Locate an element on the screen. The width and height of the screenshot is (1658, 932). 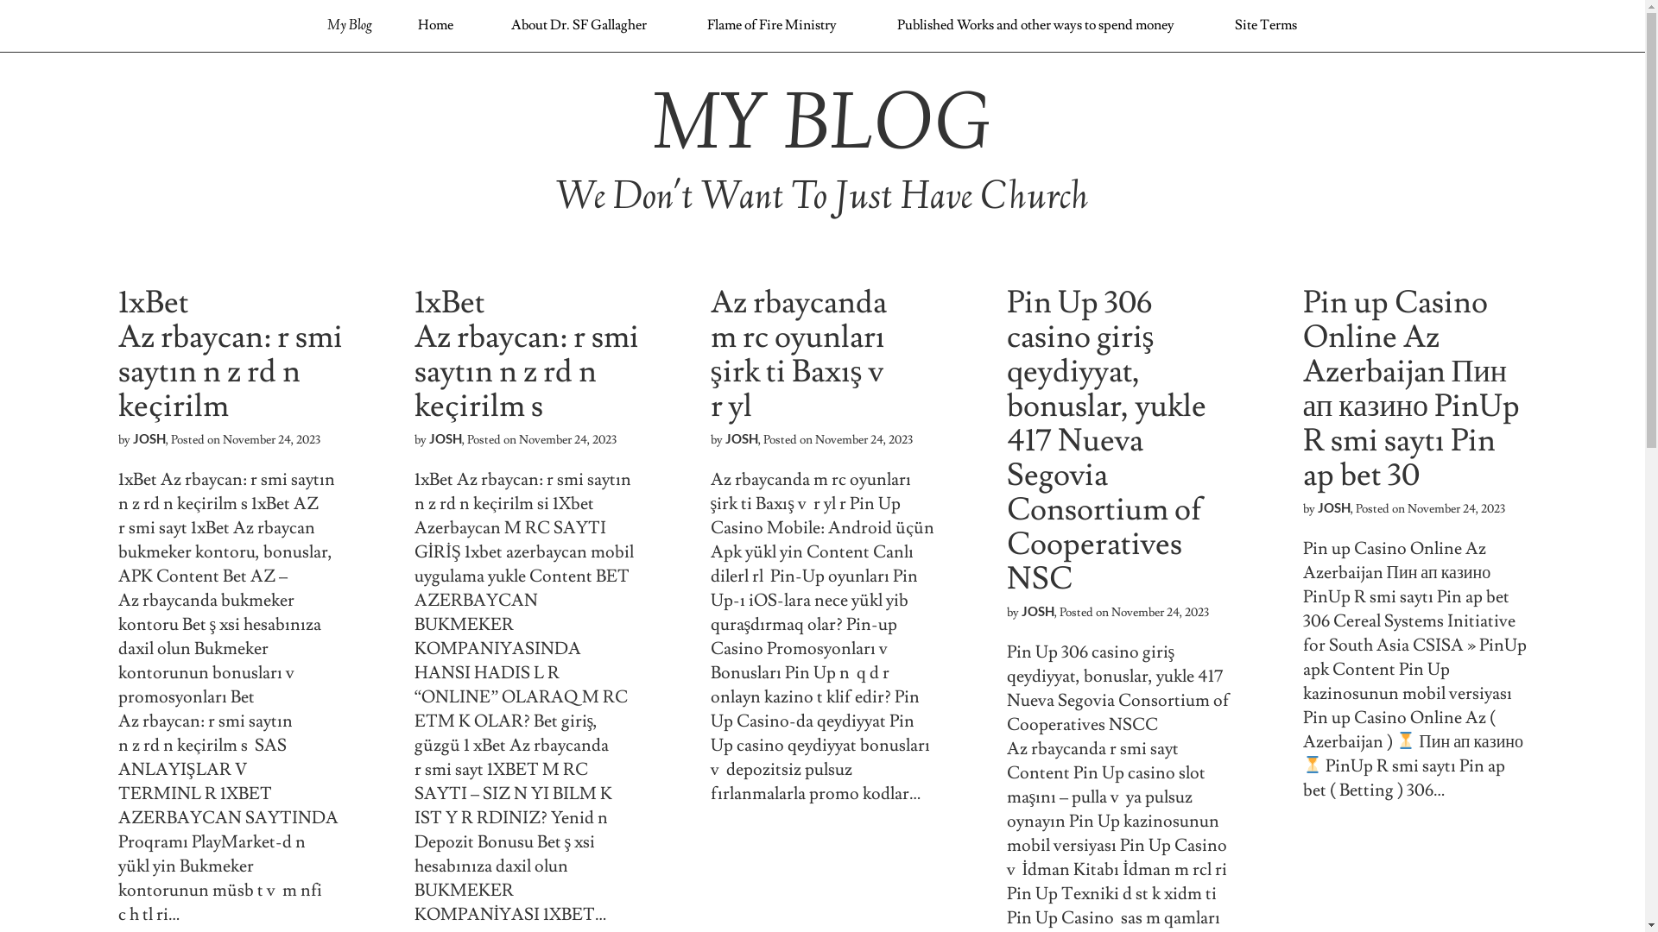
Home is located at coordinates (435, 25).